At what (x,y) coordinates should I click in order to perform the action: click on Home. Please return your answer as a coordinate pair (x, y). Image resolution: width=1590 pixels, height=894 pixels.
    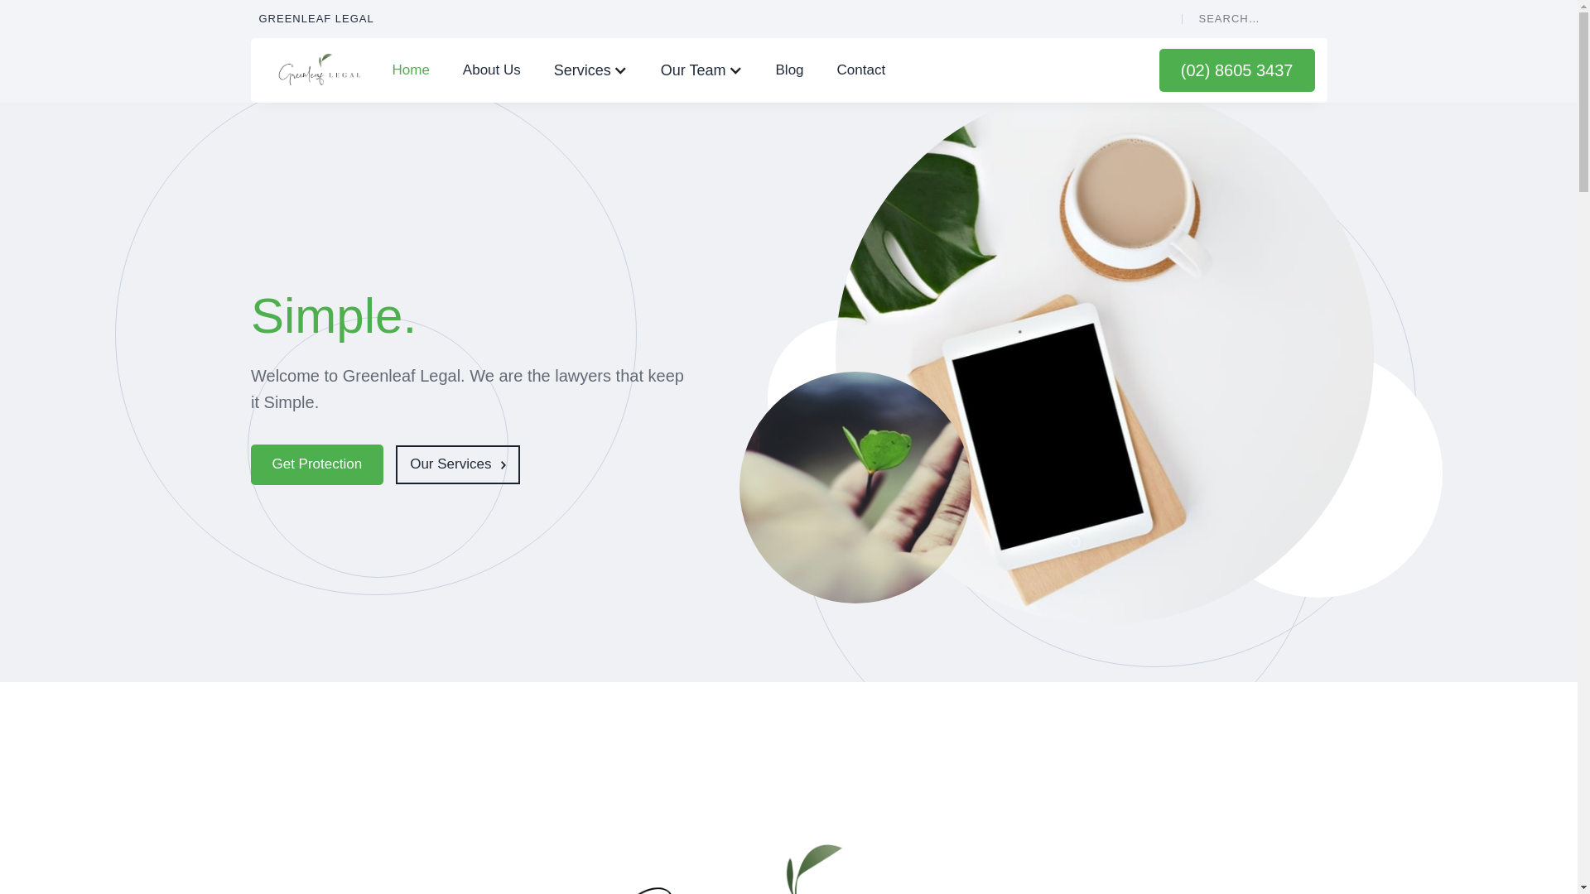
    Looking at the image, I should click on (411, 71).